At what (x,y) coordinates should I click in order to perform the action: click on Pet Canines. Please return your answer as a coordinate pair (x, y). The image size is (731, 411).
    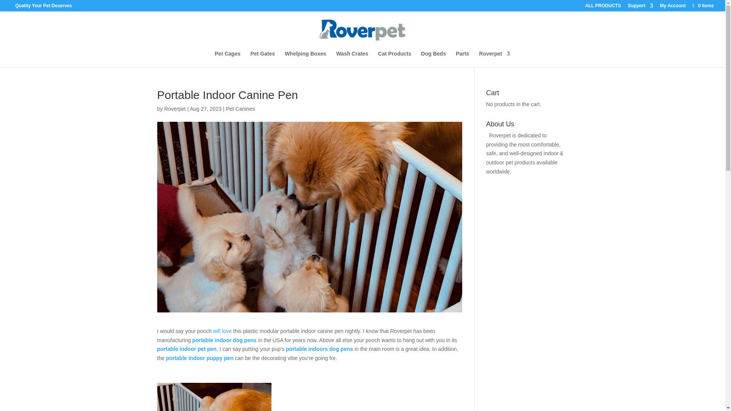
    Looking at the image, I should click on (240, 108).